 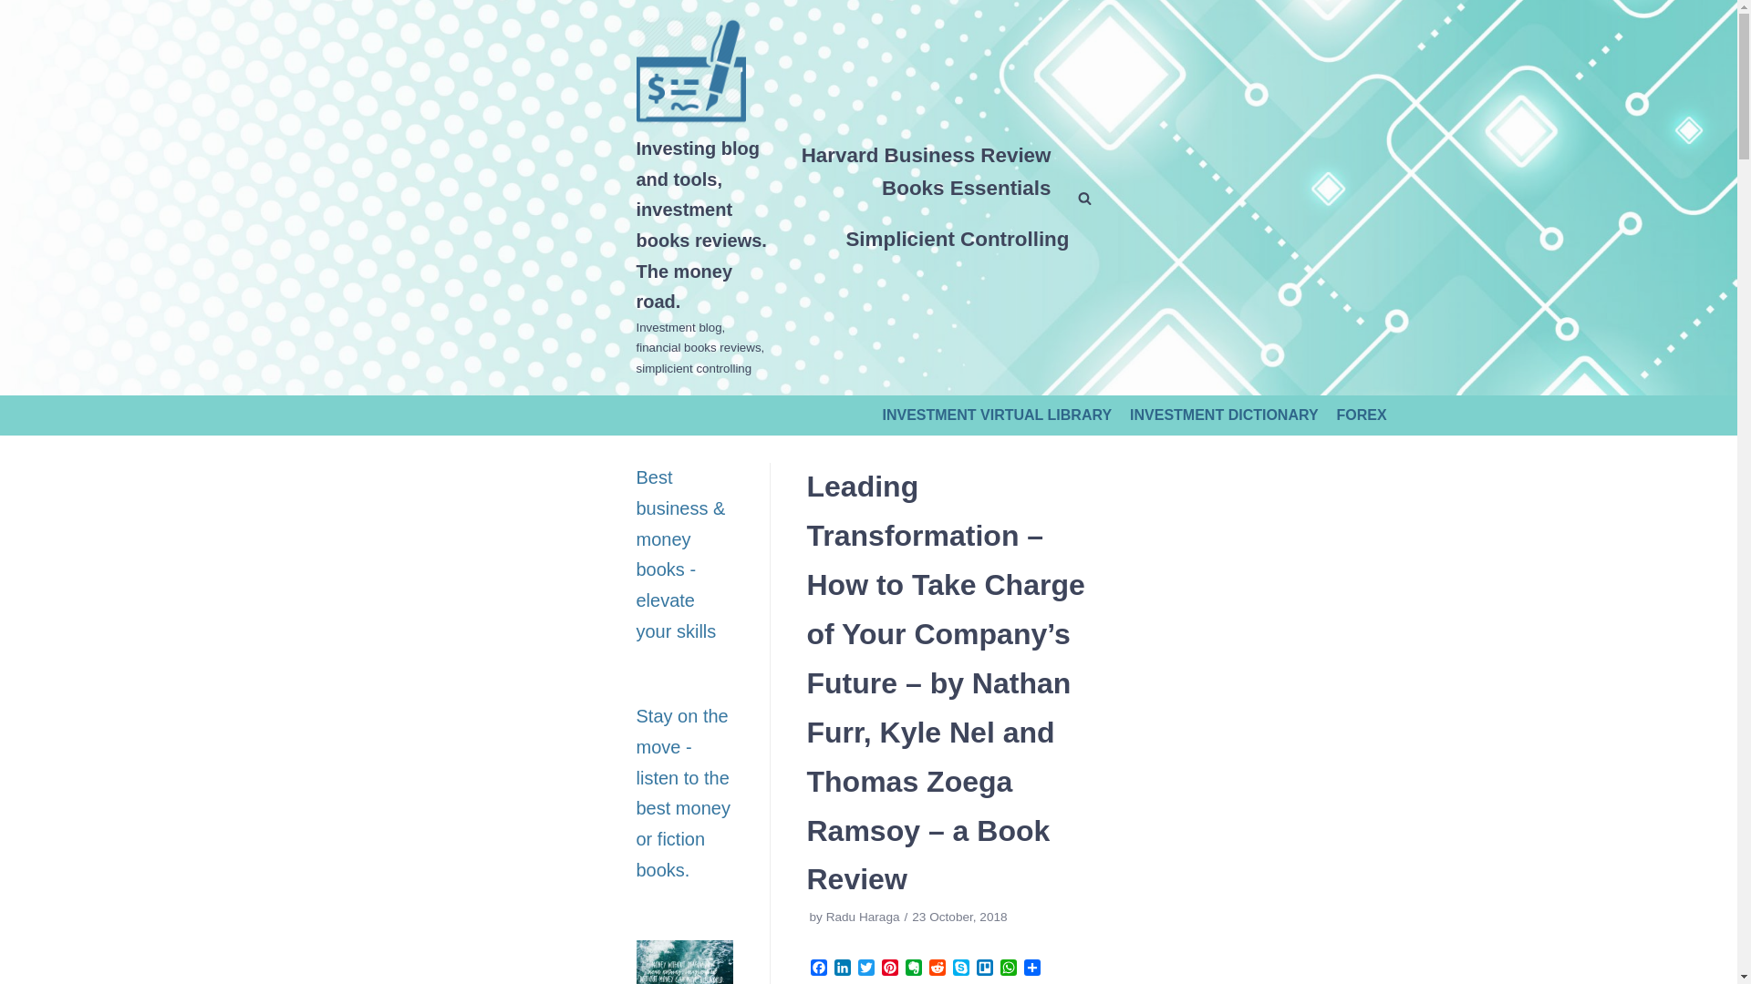 What do you see at coordinates (863, 917) in the screenshot?
I see `Posts by Radu Haraga` at bounding box center [863, 917].